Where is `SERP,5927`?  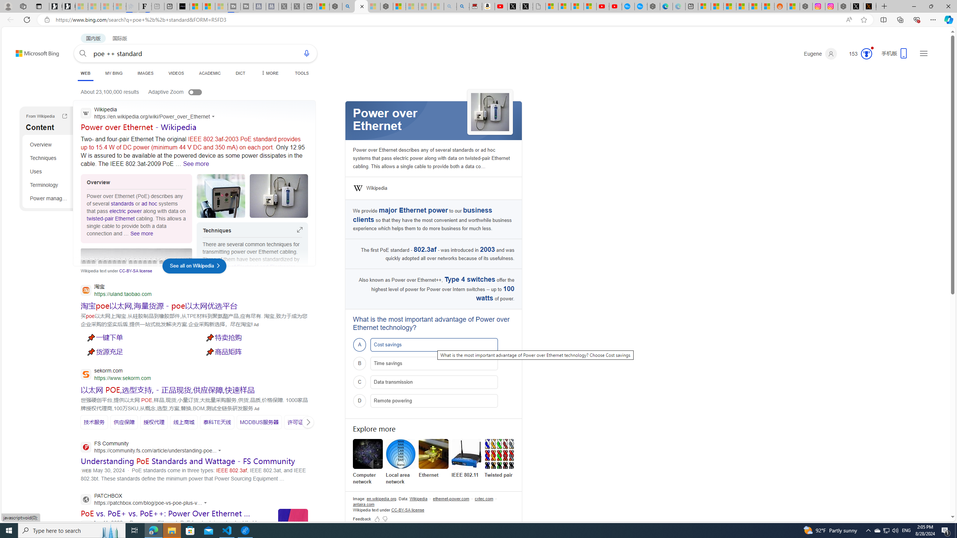
SERP,5927 is located at coordinates (124, 422).